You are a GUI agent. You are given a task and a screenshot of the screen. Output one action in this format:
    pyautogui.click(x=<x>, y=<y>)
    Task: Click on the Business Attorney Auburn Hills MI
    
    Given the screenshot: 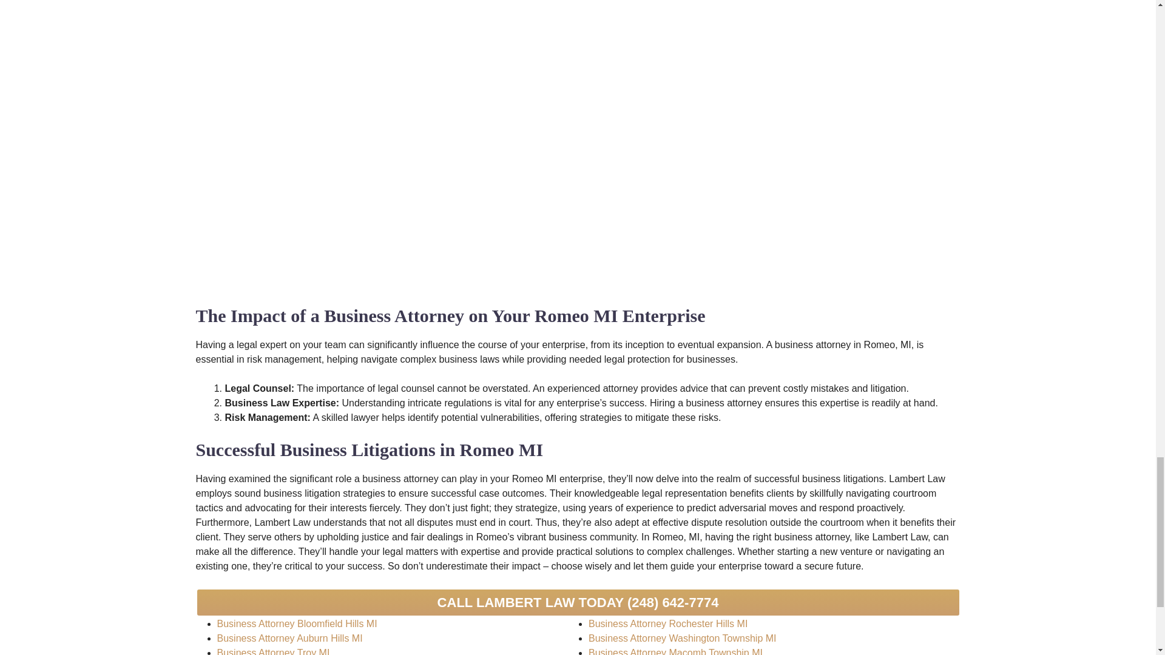 What is the action you would take?
    pyautogui.click(x=289, y=638)
    